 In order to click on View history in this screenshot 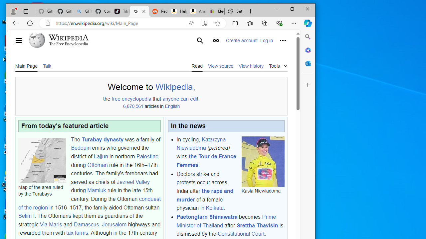, I will do `click(251, 66)`.